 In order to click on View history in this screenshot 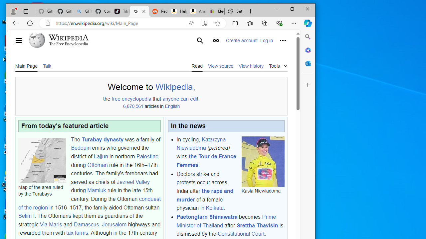, I will do `click(251, 66)`.